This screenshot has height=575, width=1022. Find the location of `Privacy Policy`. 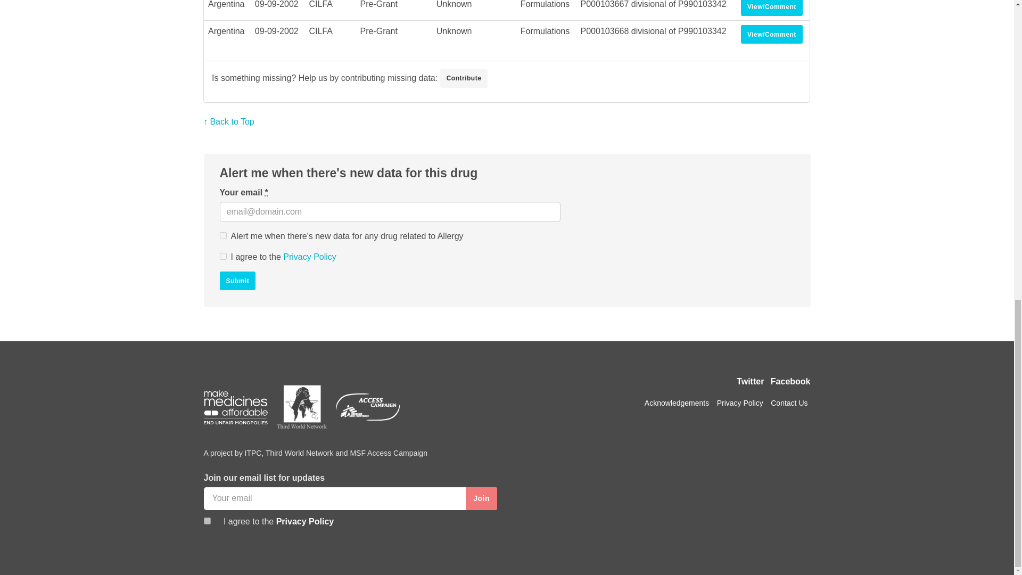

Privacy Policy is located at coordinates (309, 257).